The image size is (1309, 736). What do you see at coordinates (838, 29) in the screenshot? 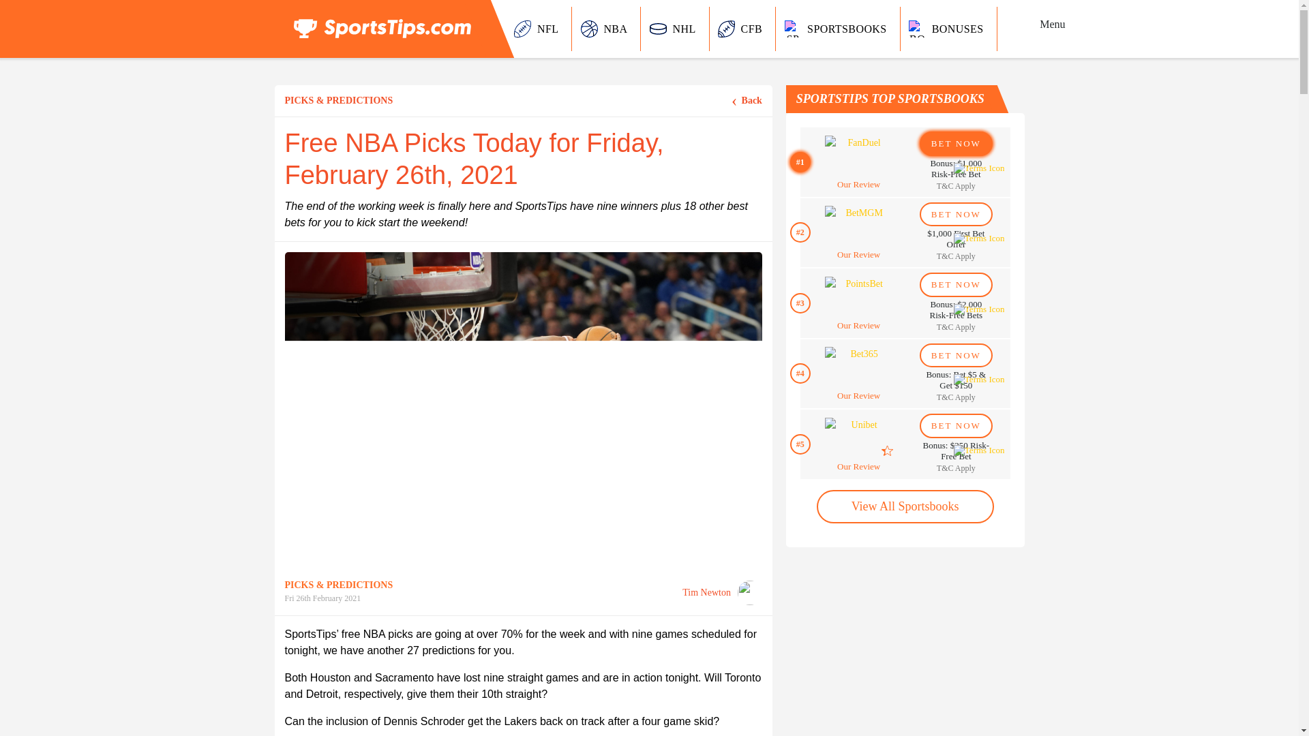
I see `SPORTSBOOKS` at bounding box center [838, 29].